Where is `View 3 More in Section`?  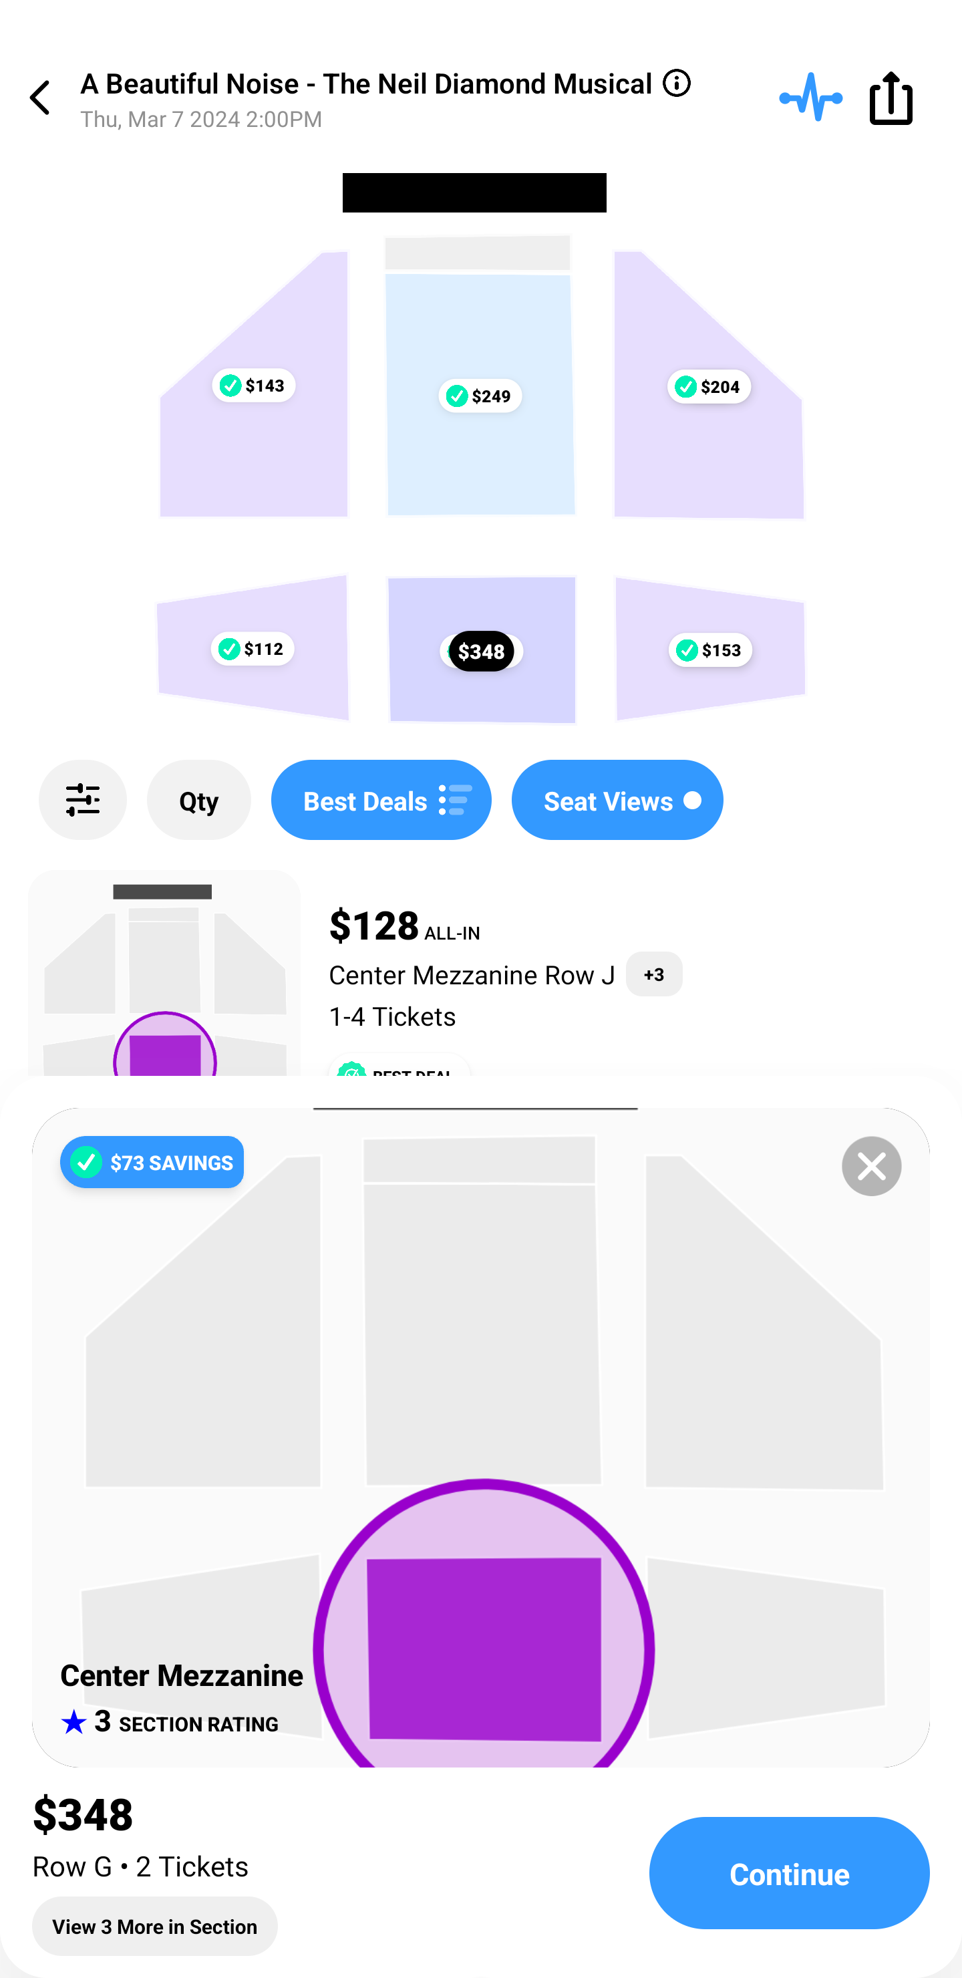 View 3 More in Section is located at coordinates (155, 1926).